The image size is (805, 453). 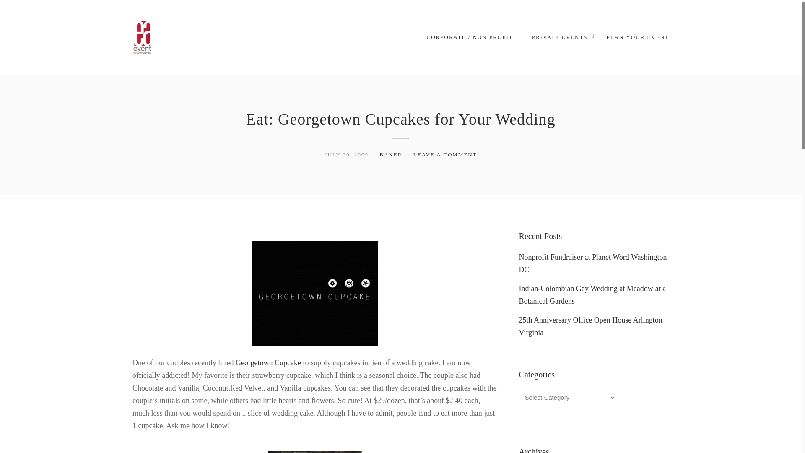 What do you see at coordinates (593, 263) in the screenshot?
I see `Nonprofit Fundraiser at Planet Word Washington DC` at bounding box center [593, 263].